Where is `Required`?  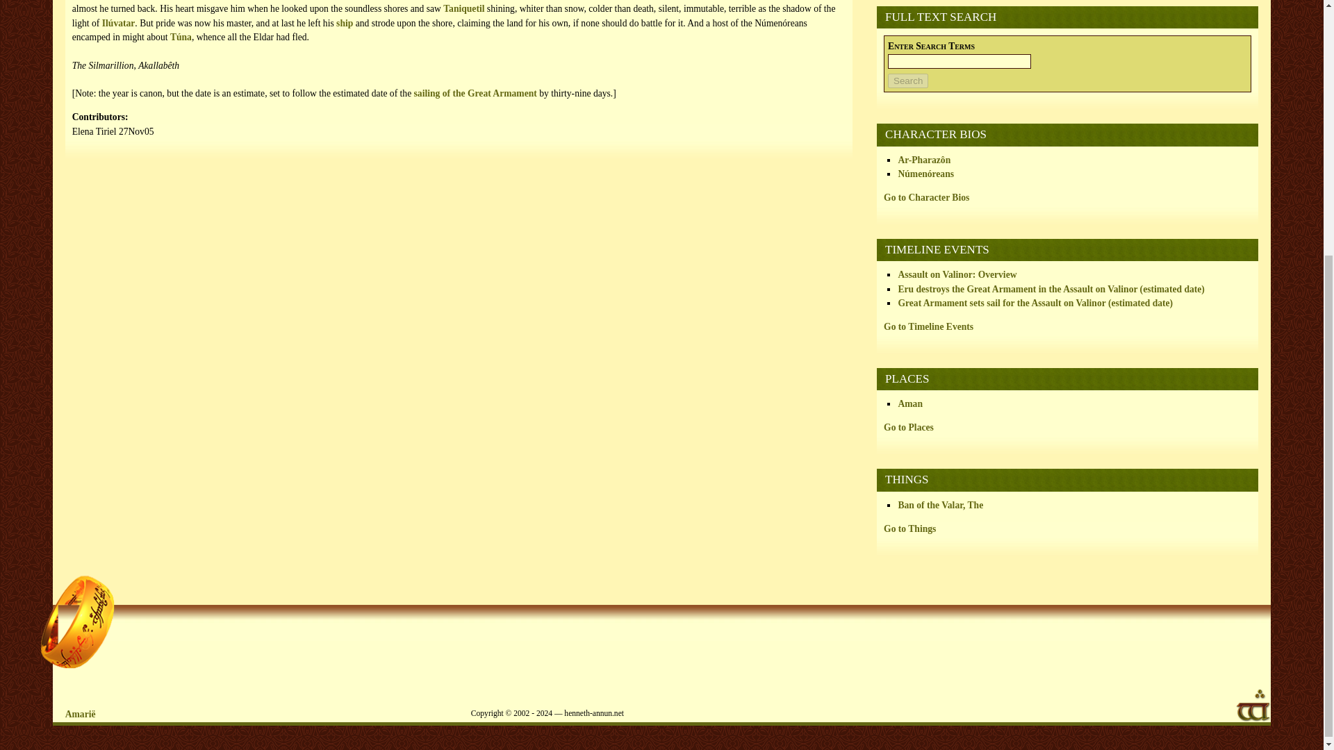 Required is located at coordinates (931, 46).